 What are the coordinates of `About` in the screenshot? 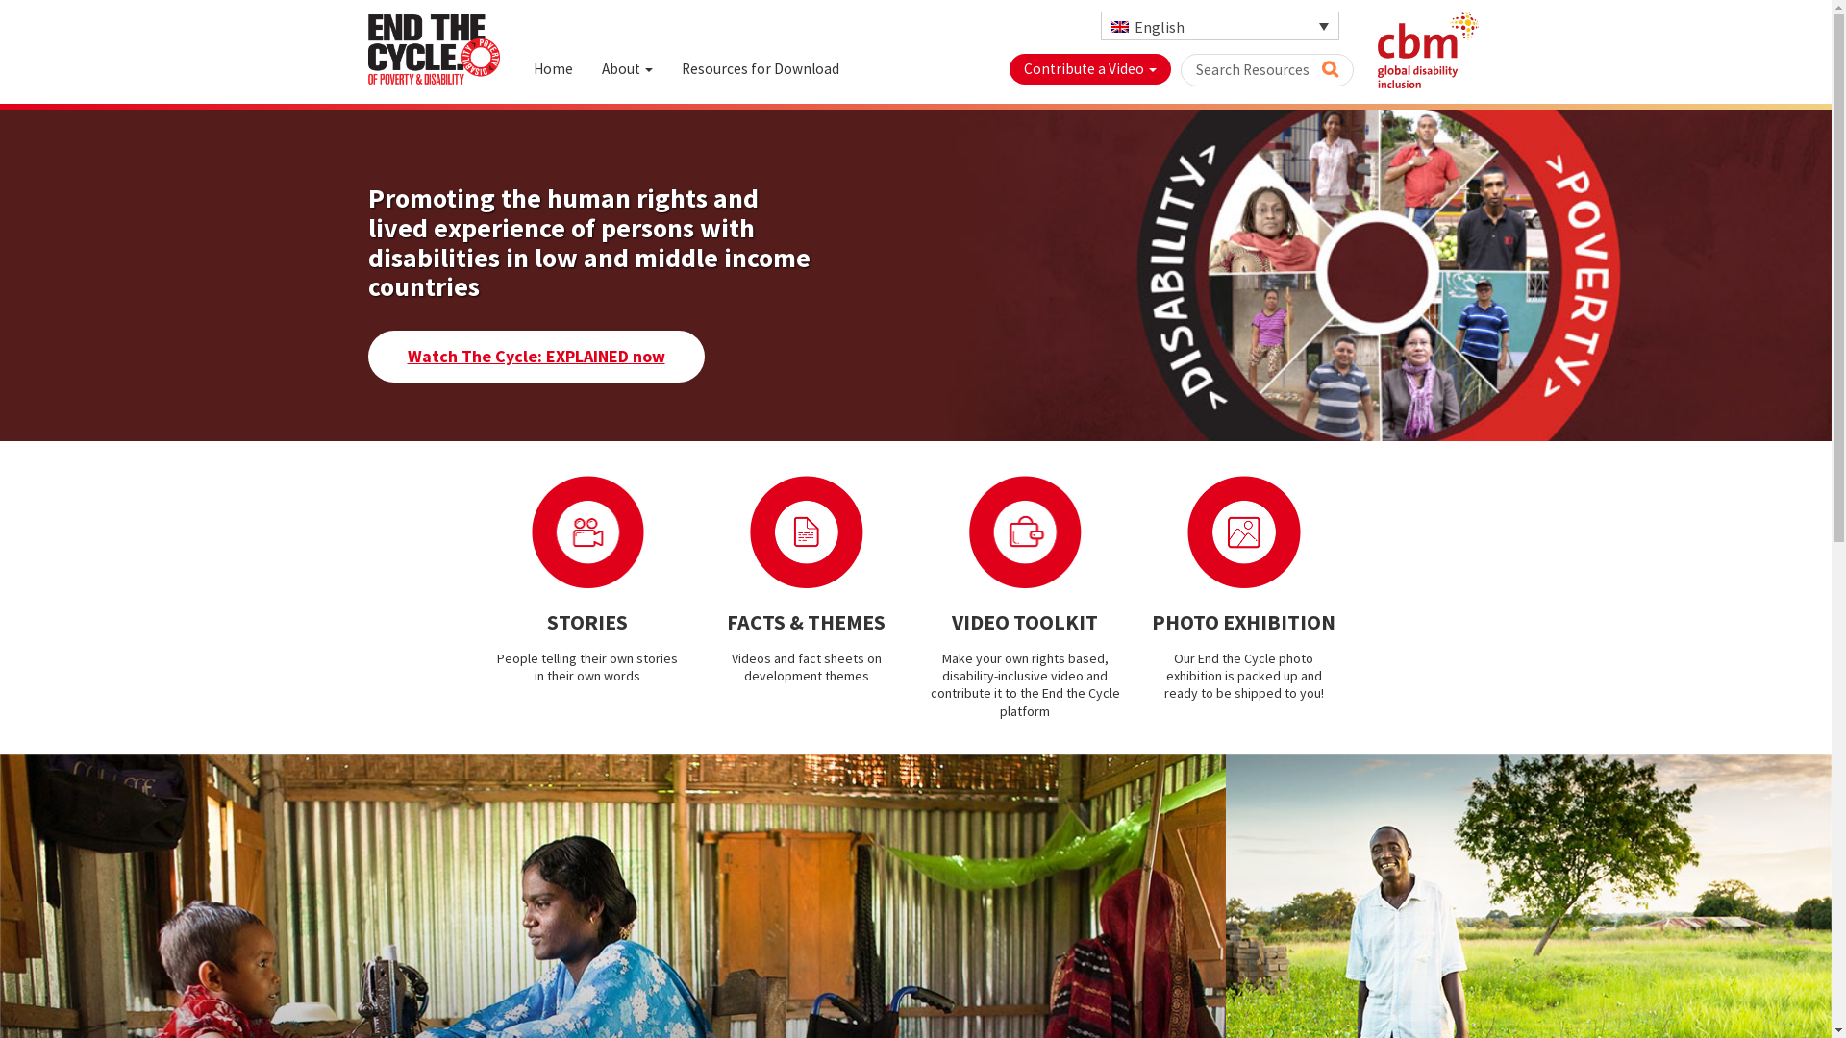 It's located at (627, 69).